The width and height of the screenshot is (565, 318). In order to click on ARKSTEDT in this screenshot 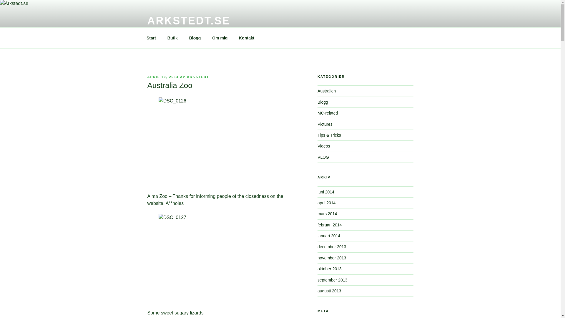, I will do `click(198, 77)`.